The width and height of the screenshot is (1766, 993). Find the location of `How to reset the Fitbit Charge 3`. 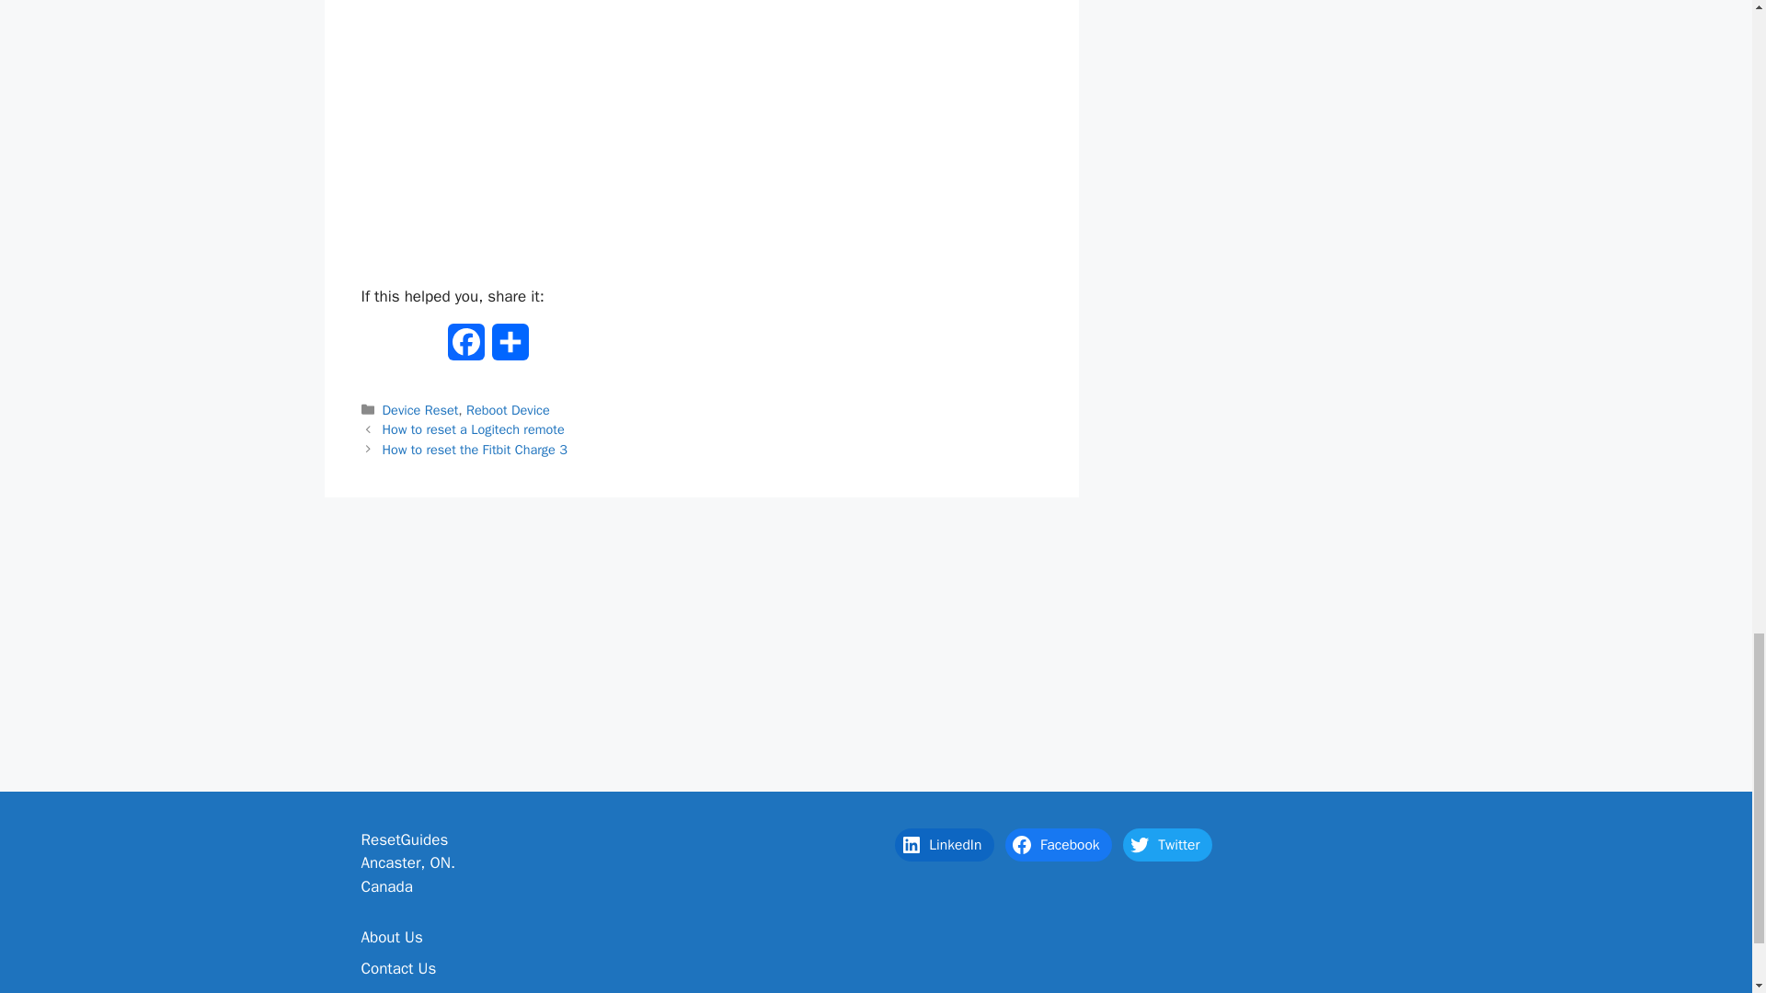

How to reset the Fitbit Charge 3 is located at coordinates (475, 449).